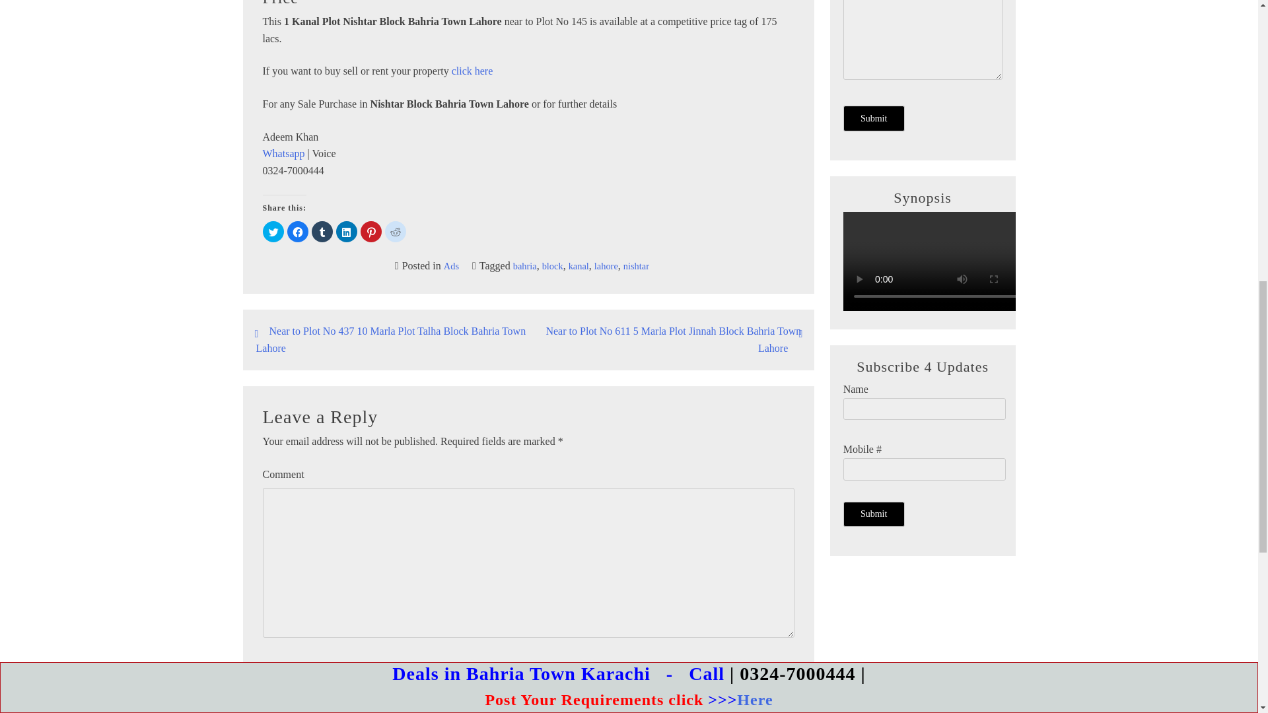 Image resolution: width=1268 pixels, height=713 pixels. Describe the element at coordinates (524, 266) in the screenshot. I see `bahria` at that location.